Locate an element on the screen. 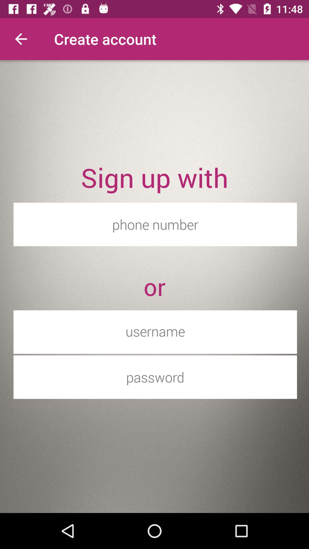 The image size is (309, 549). write user name is located at coordinates (155, 331).